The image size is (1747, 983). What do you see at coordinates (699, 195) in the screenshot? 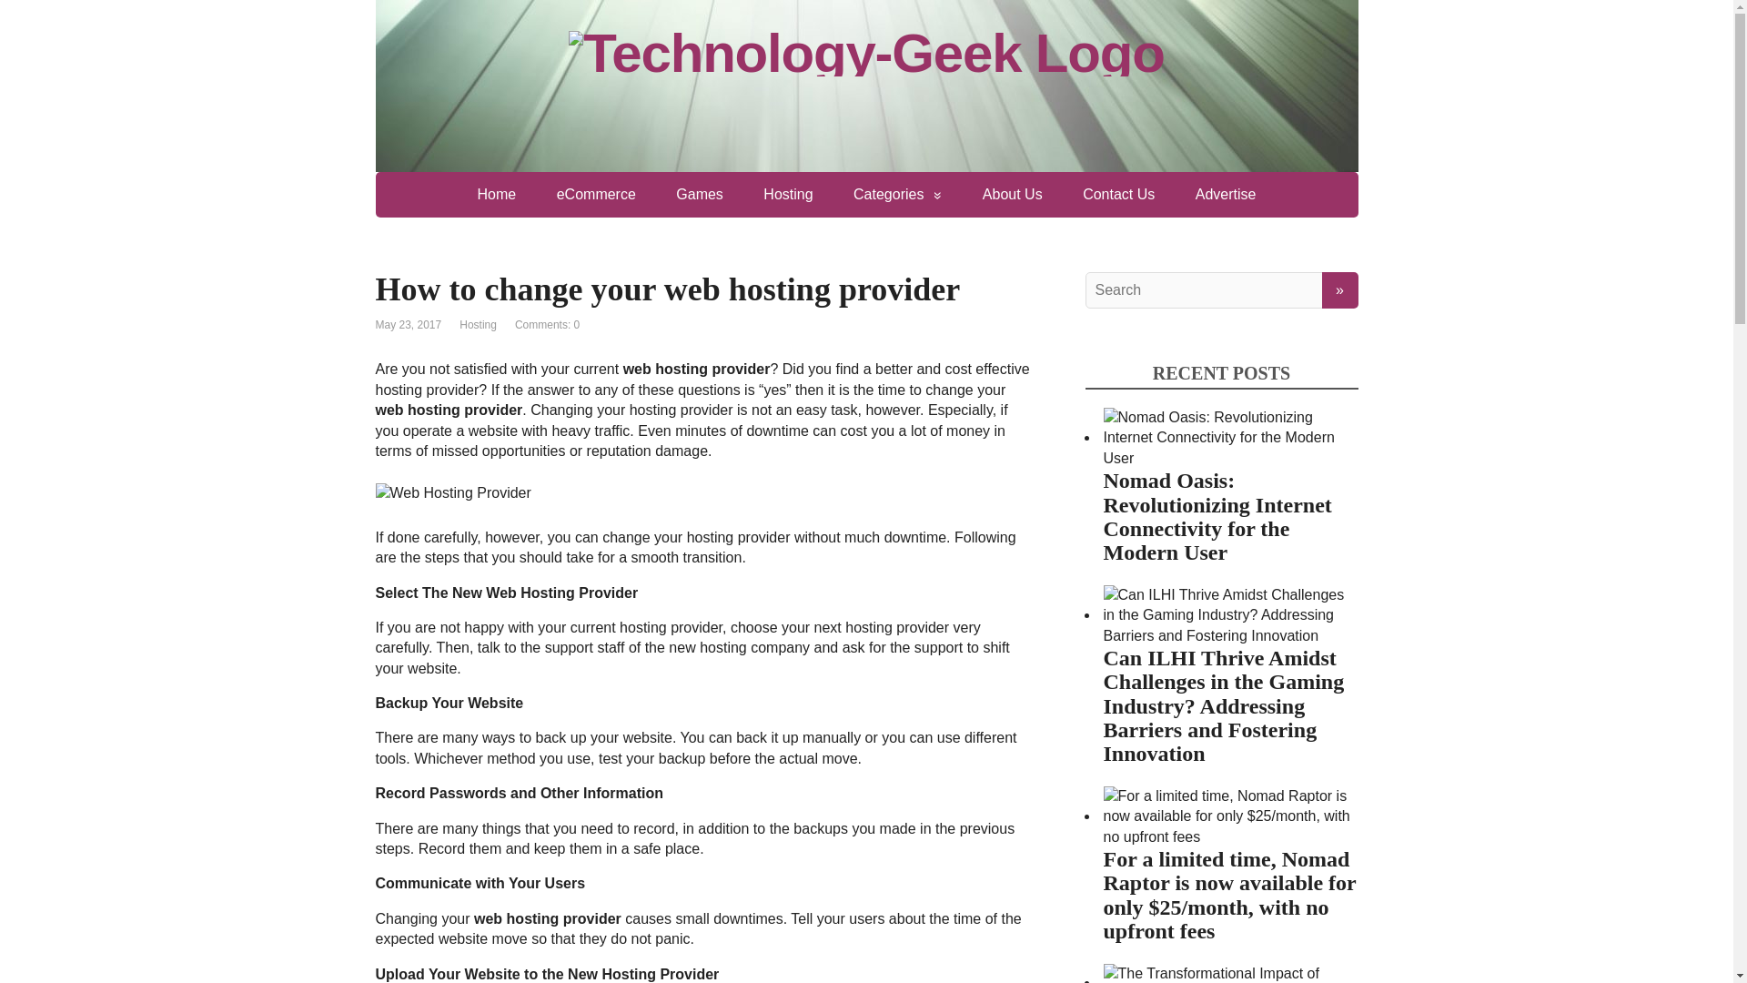
I see `Games` at bounding box center [699, 195].